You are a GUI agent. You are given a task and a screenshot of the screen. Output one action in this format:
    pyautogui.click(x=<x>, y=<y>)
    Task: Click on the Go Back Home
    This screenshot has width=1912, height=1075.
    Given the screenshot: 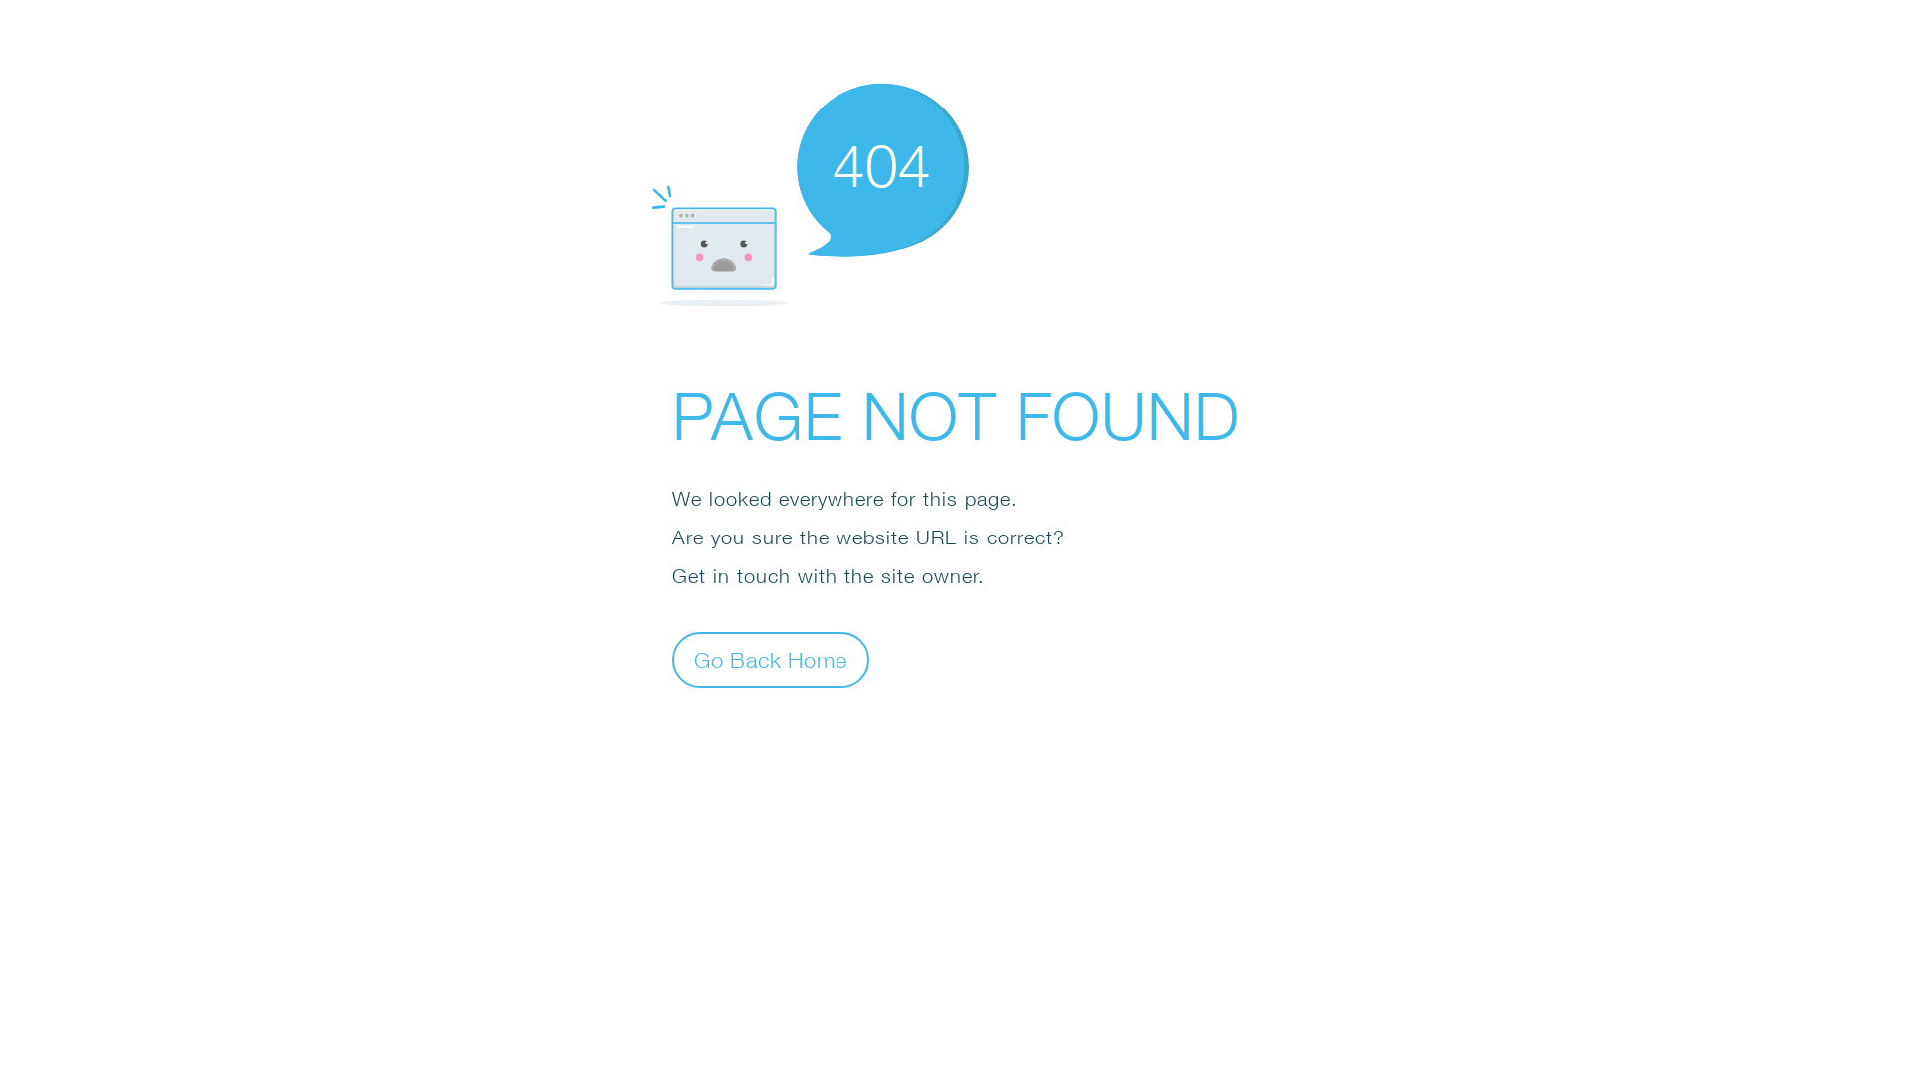 What is the action you would take?
    pyautogui.click(x=771, y=659)
    